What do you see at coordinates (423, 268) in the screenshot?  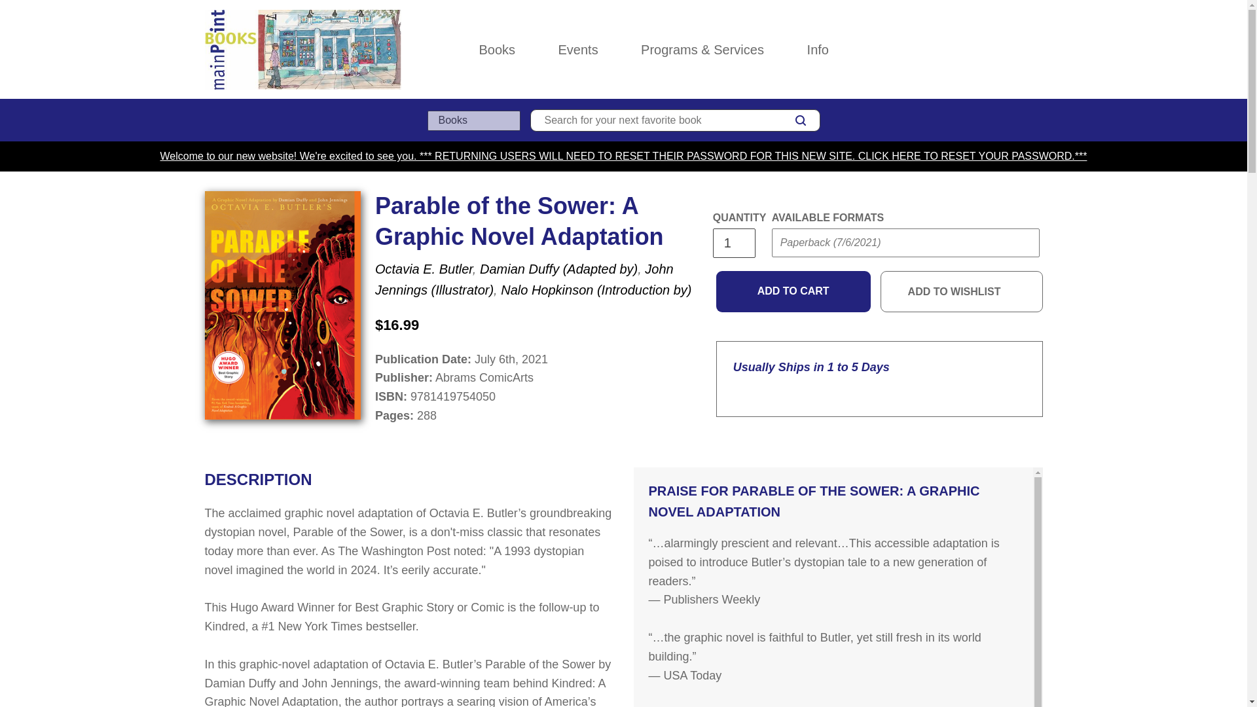 I see `Octavia E. Butler` at bounding box center [423, 268].